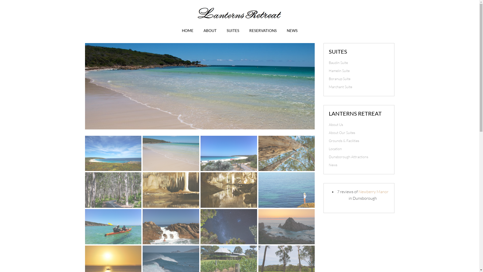 This screenshot has height=272, width=483. I want to click on ABOUT, so click(210, 30).